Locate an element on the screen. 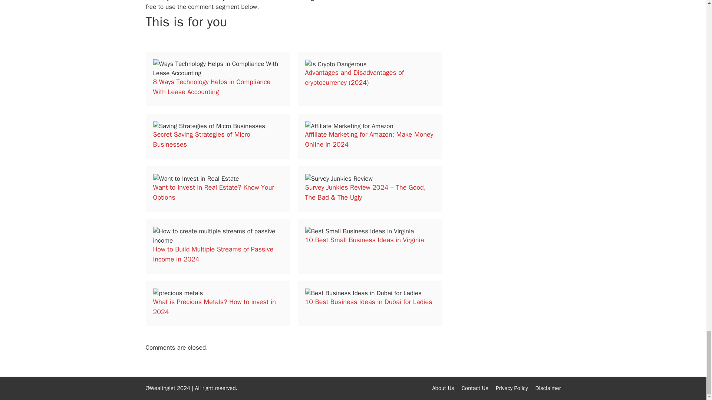 This screenshot has width=712, height=400. 8 Ways Technology Helps in Compliance With Lease Accounting is located at coordinates (211, 87).